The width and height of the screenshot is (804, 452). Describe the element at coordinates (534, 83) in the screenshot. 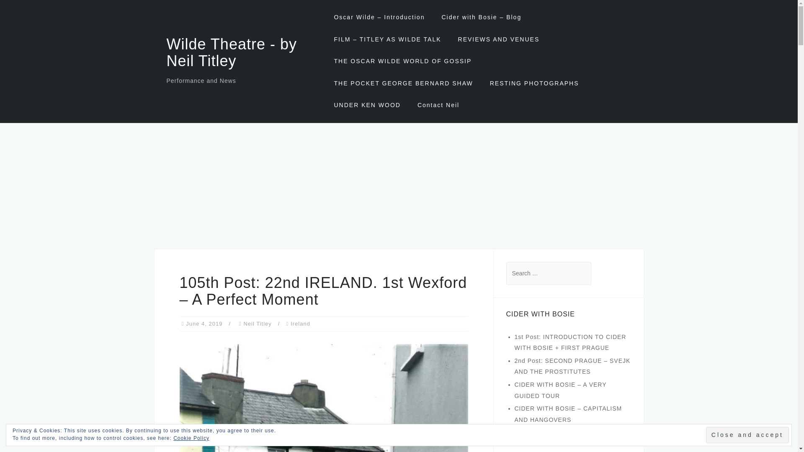

I see `RESTING PHOTOGRAPHS` at that location.